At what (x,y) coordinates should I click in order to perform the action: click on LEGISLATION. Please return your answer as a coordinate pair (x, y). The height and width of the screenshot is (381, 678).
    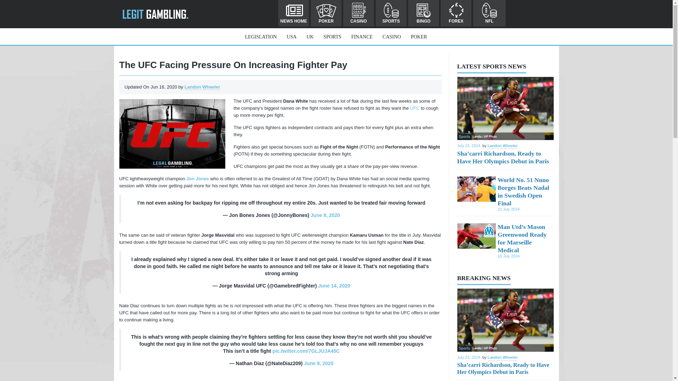
    Looking at the image, I should click on (261, 37).